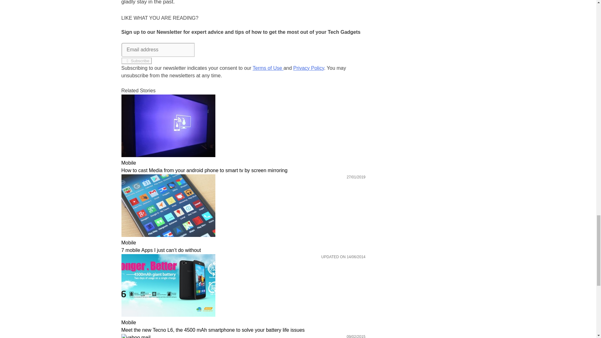 This screenshot has width=601, height=338. Describe the element at coordinates (243, 323) in the screenshot. I see `Mobile` at that location.